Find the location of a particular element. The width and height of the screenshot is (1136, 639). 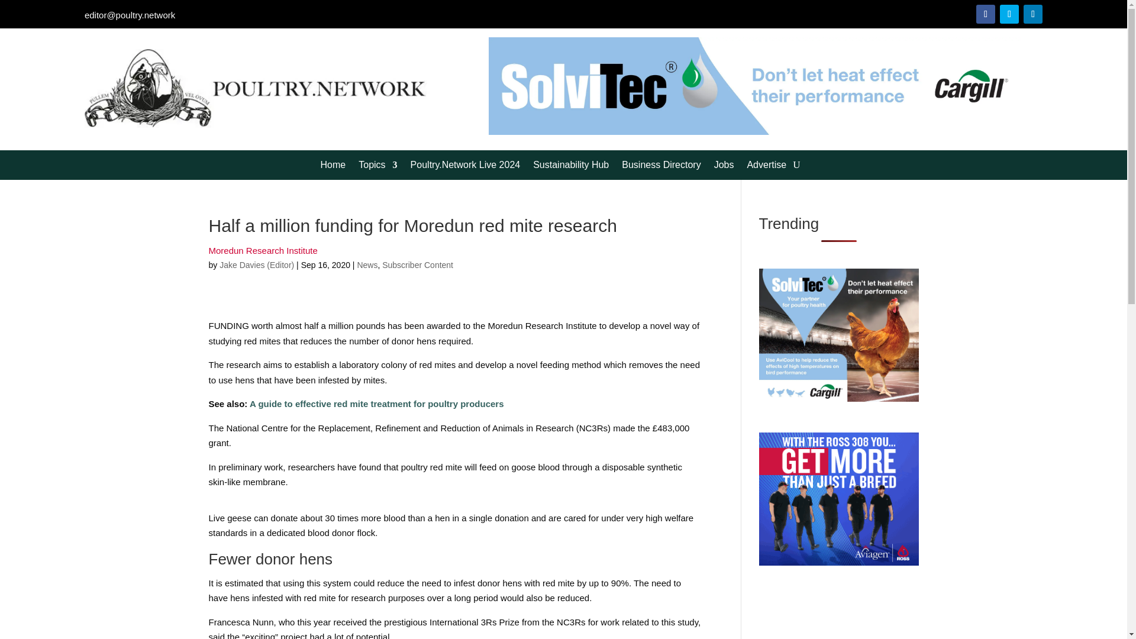

Poultry.Network Live 2024 is located at coordinates (465, 167).